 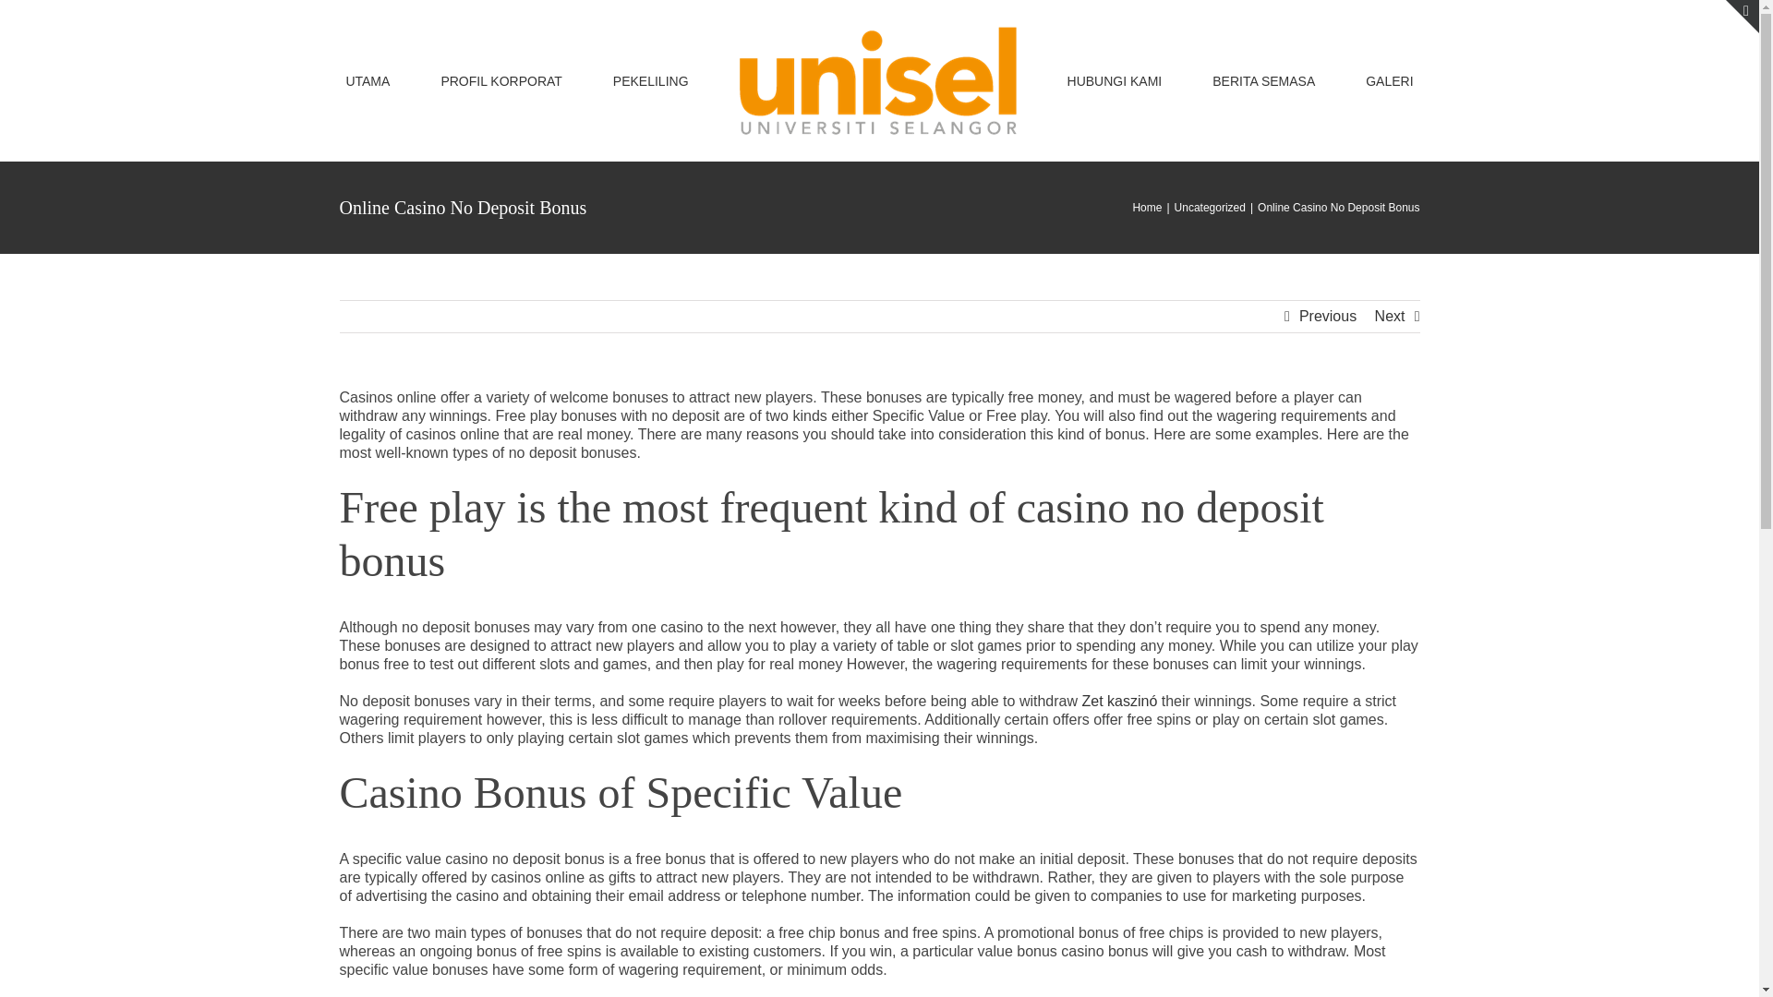 What do you see at coordinates (1147, 208) in the screenshot?
I see `Home` at bounding box center [1147, 208].